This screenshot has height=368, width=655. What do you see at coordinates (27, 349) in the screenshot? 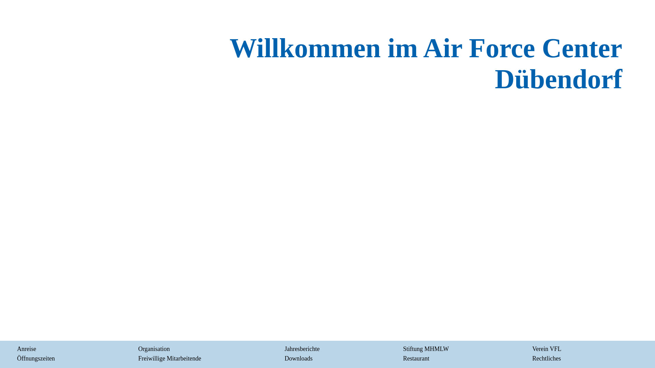
I see `Anreise` at bounding box center [27, 349].